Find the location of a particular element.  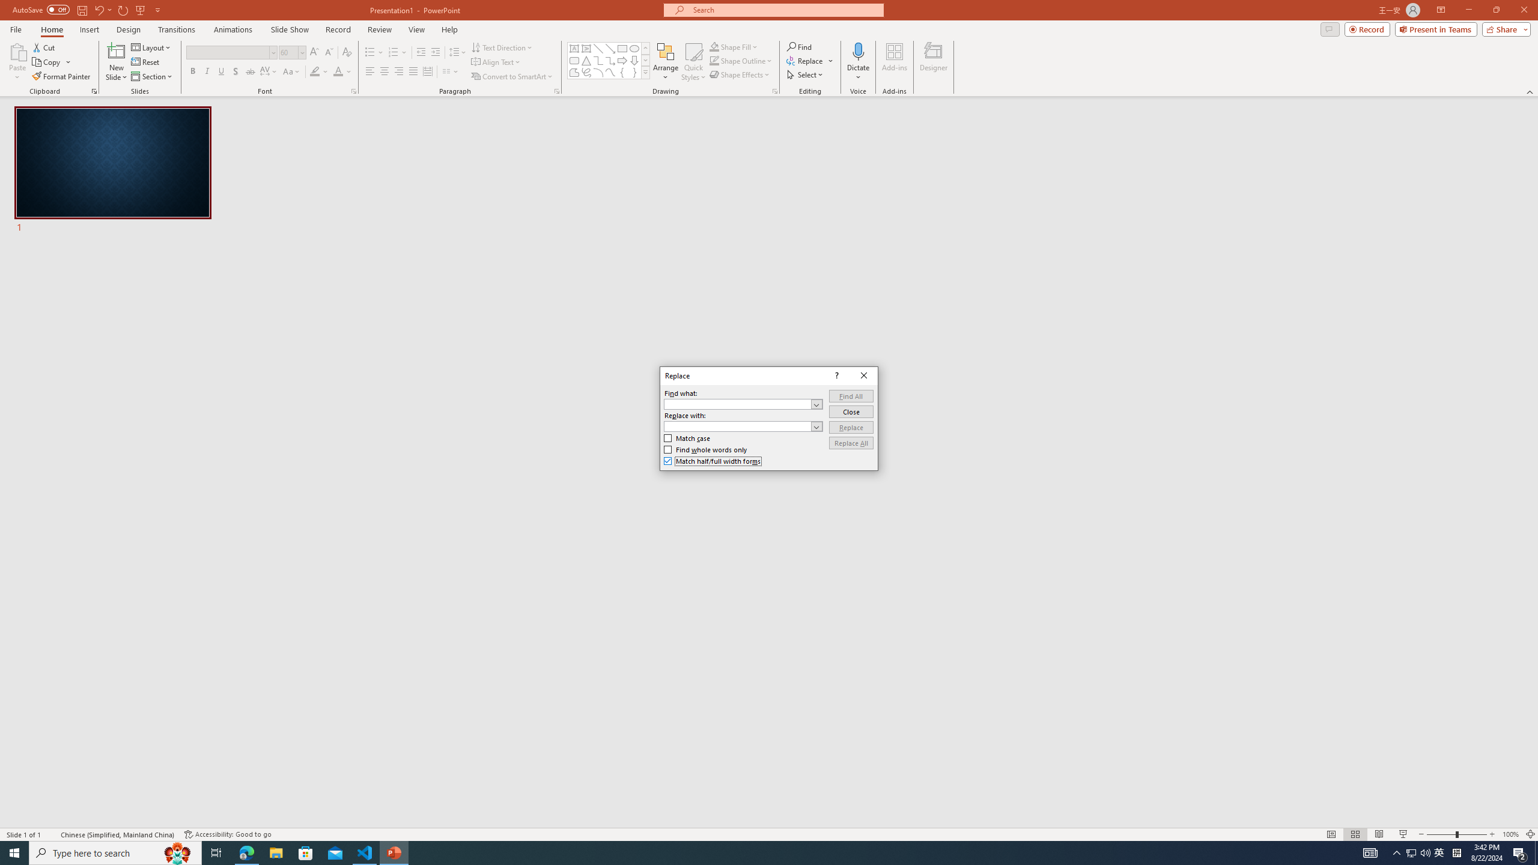

Context help is located at coordinates (836, 375).